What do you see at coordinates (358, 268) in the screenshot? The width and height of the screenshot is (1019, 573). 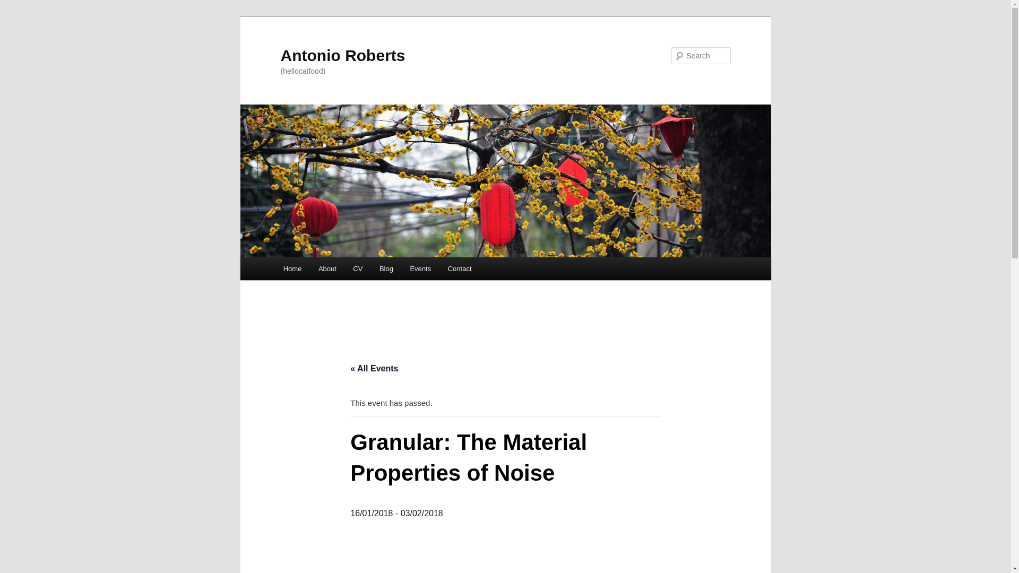 I see `CV` at bounding box center [358, 268].